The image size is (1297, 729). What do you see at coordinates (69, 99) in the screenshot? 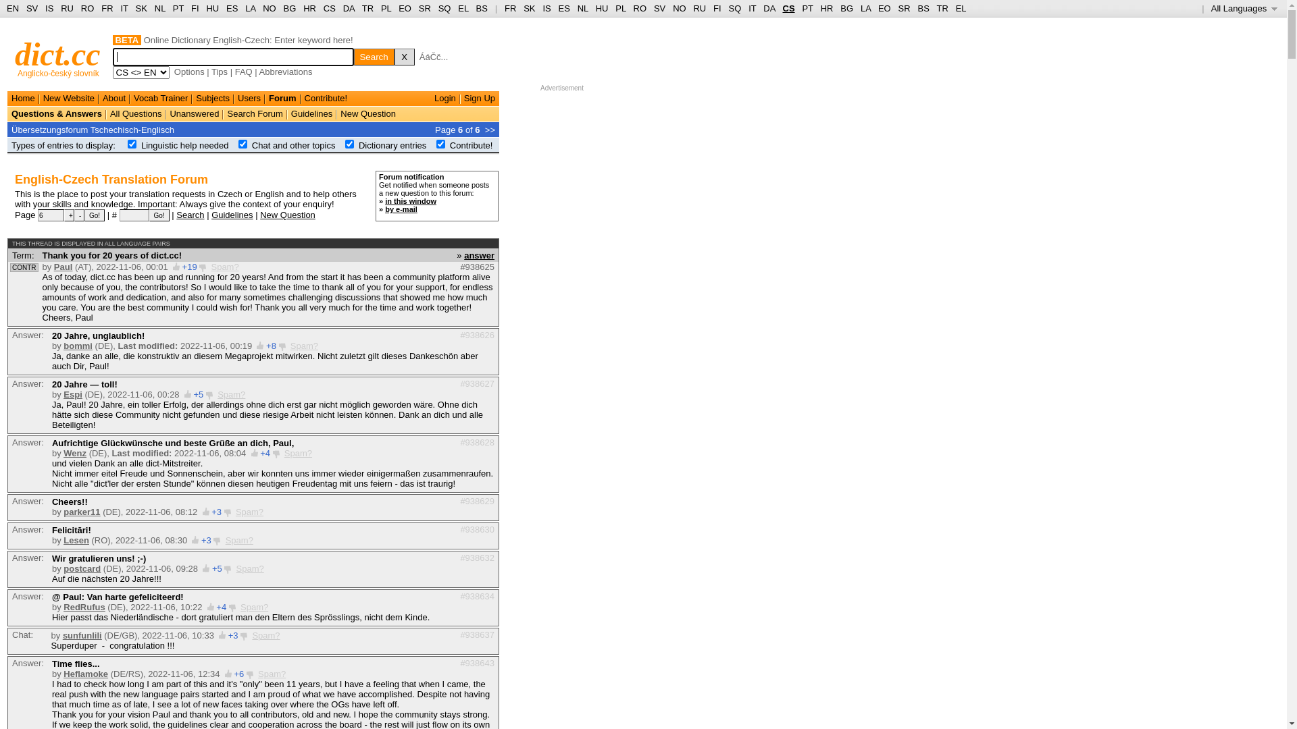
I see `New Website` at bounding box center [69, 99].